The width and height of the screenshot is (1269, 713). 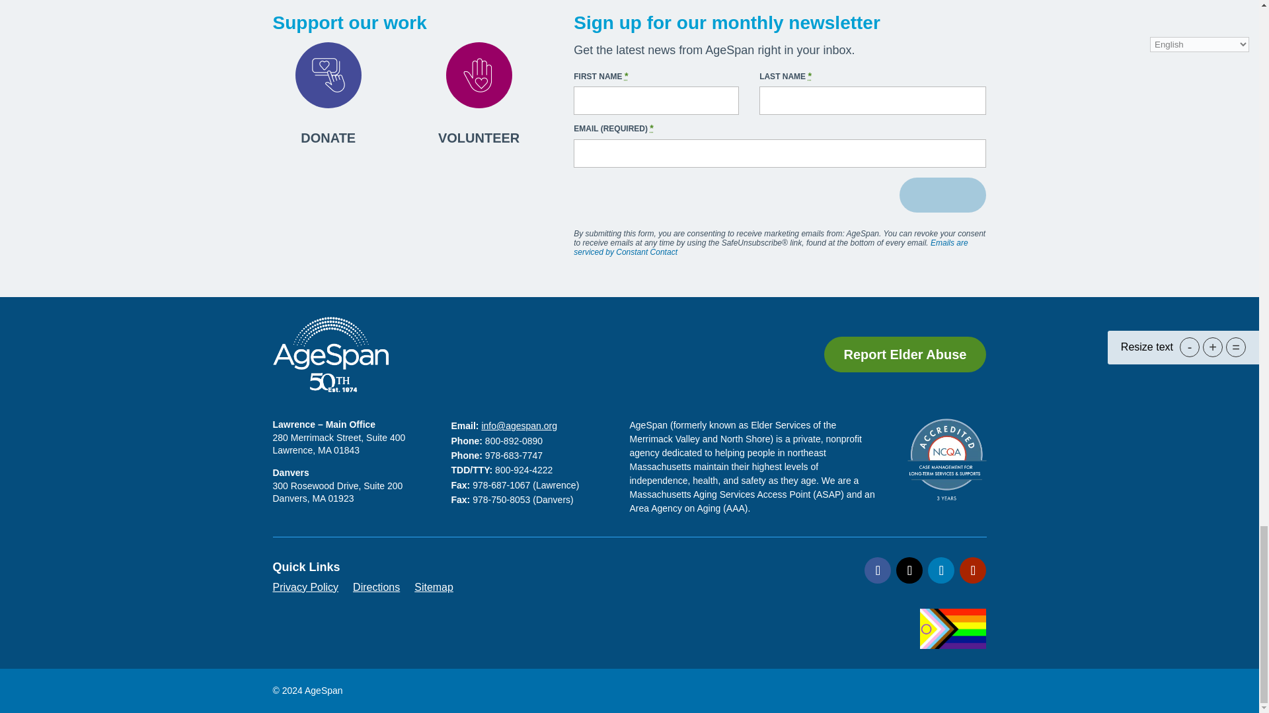 What do you see at coordinates (942, 194) in the screenshot?
I see `Subscribe` at bounding box center [942, 194].